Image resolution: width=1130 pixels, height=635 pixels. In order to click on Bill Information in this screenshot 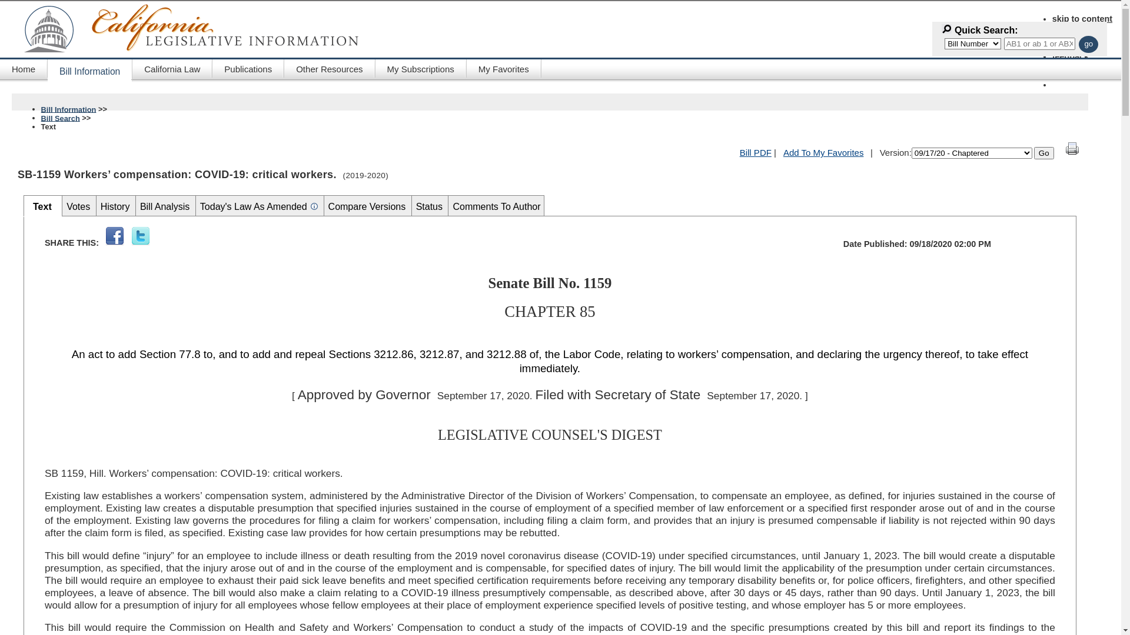, I will do `click(69, 107)`.